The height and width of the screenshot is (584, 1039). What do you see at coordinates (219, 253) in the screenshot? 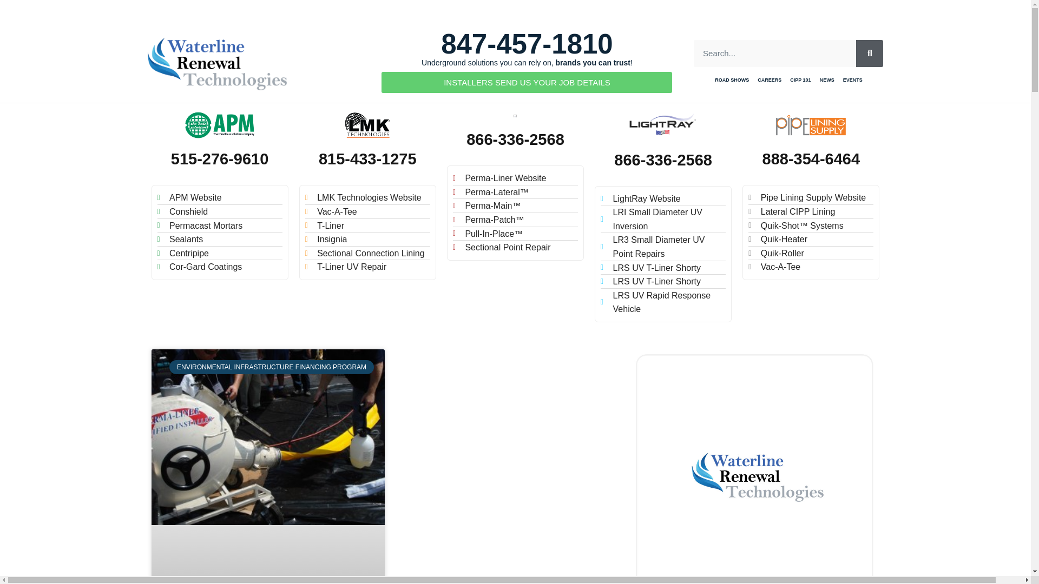
I see `Centripipe` at bounding box center [219, 253].